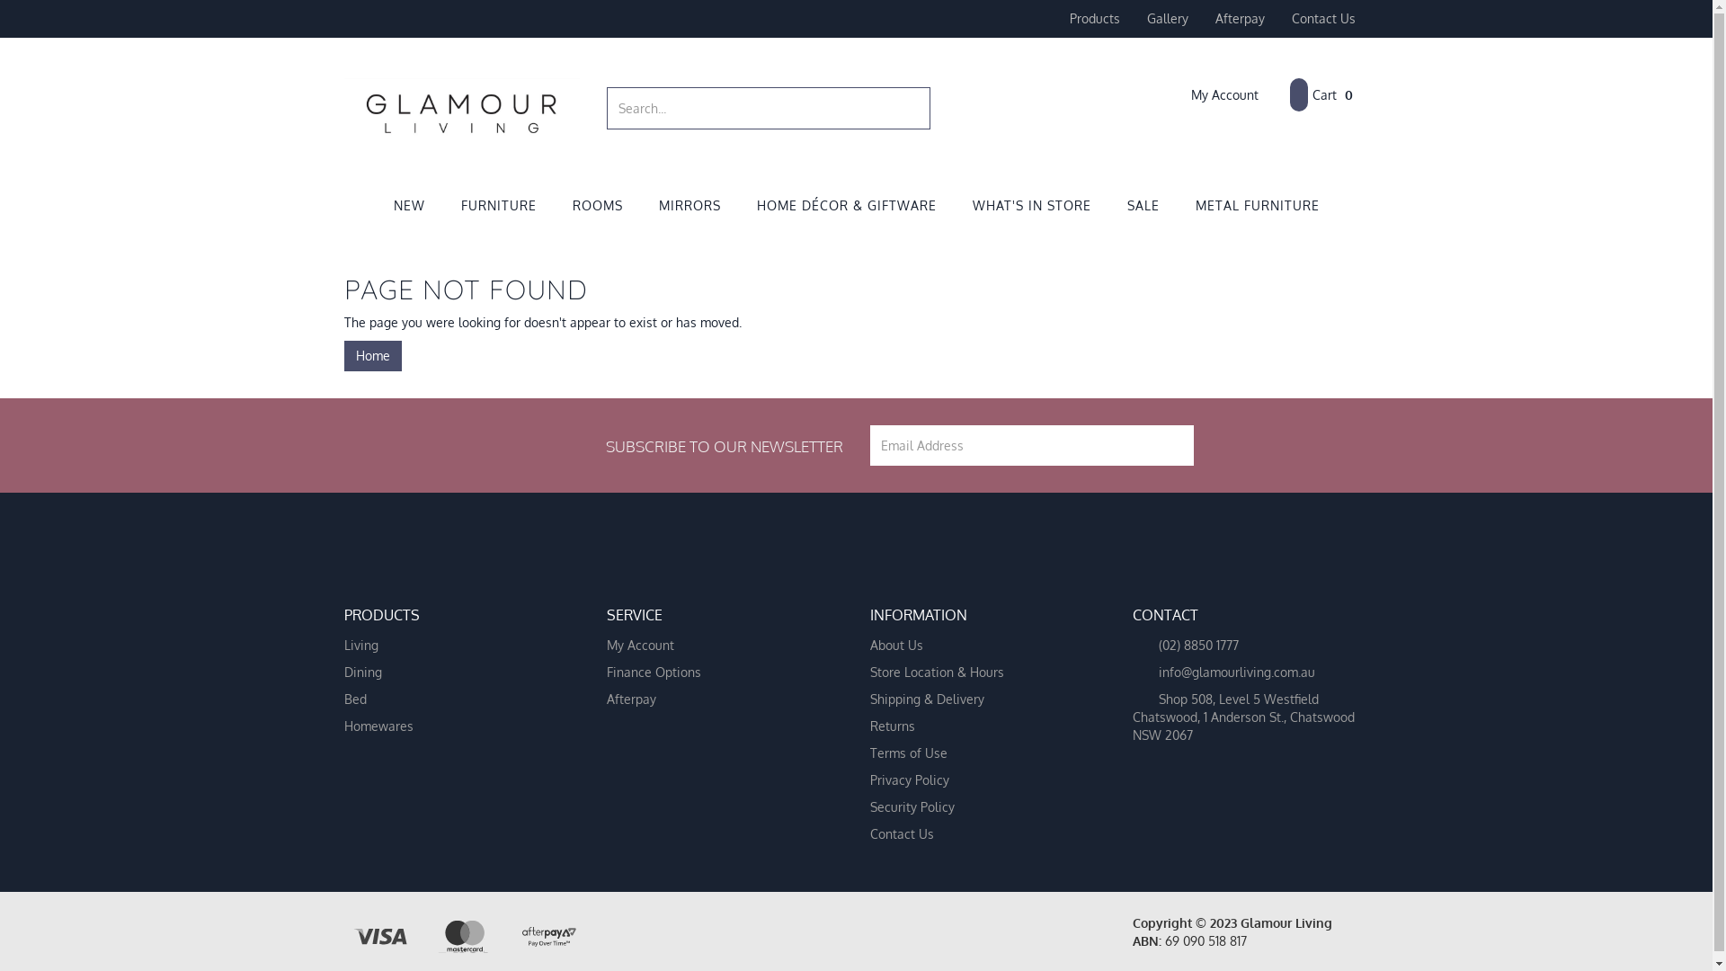 This screenshot has height=971, width=1726. What do you see at coordinates (1032, 207) in the screenshot?
I see `WHAT'S IN STORE` at bounding box center [1032, 207].